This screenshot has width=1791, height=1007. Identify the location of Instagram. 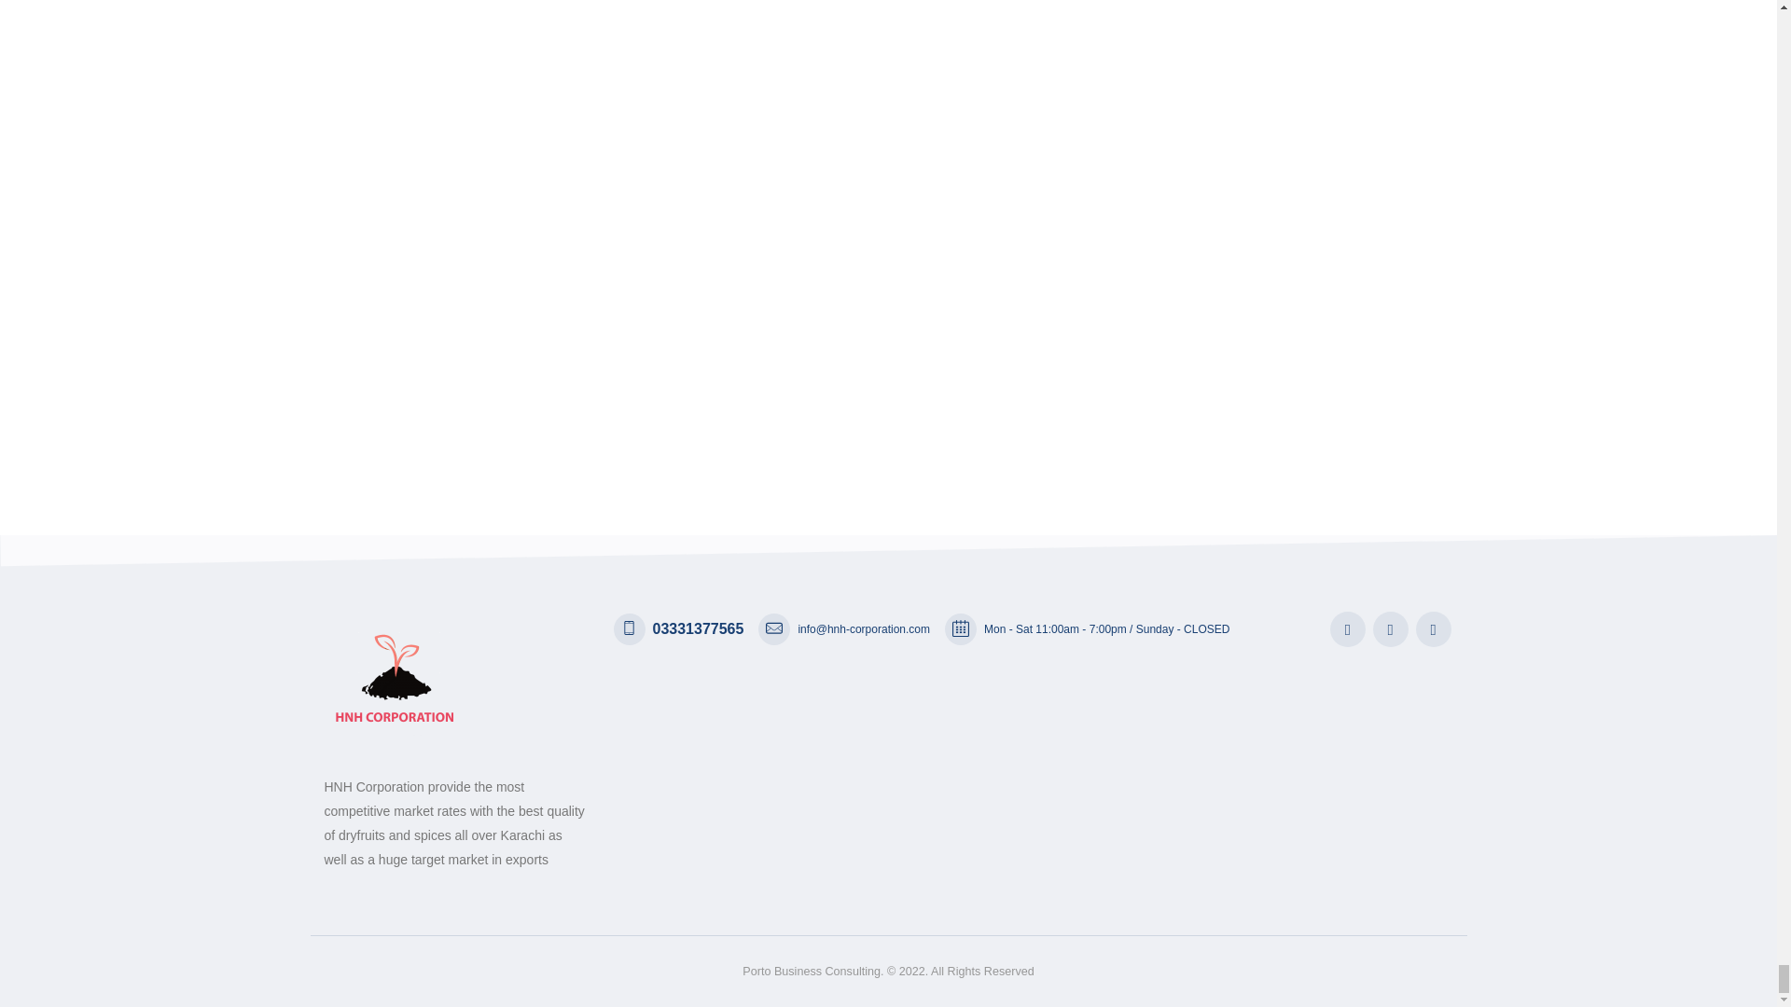
(1433, 628).